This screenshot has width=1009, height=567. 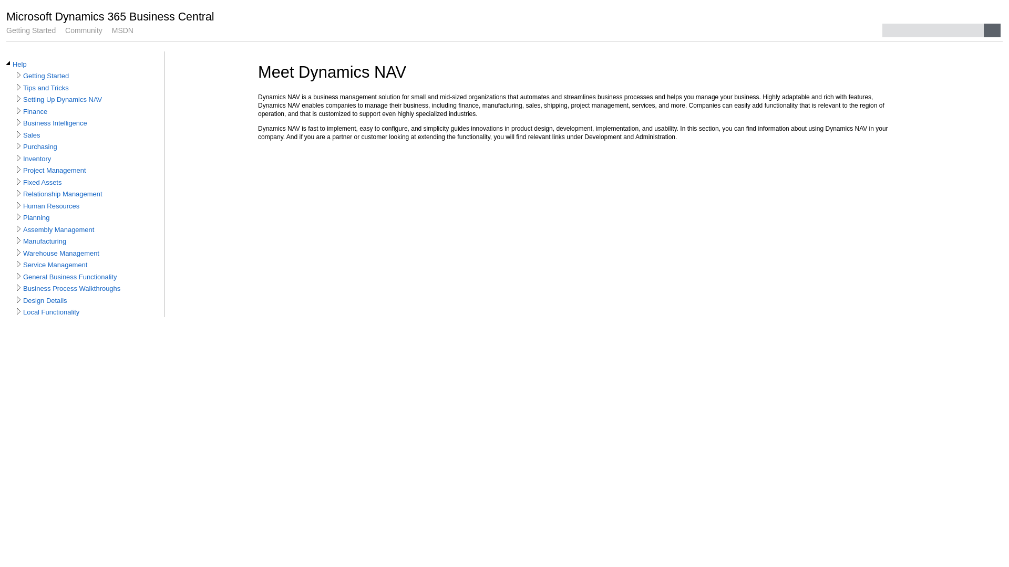 What do you see at coordinates (19, 75) in the screenshot?
I see `Expand Getting Started` at bounding box center [19, 75].